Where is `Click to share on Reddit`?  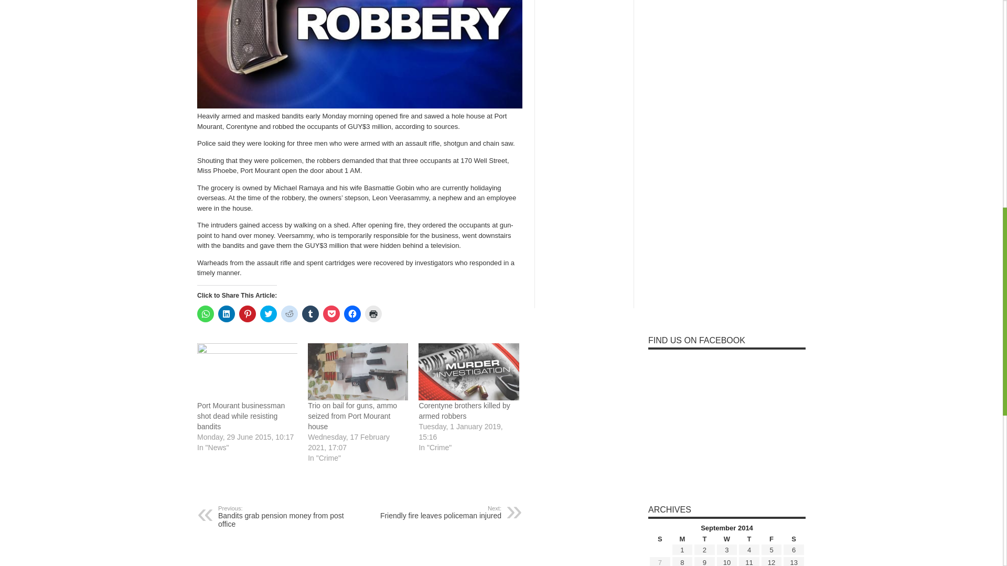
Click to share on Reddit is located at coordinates (290, 313).